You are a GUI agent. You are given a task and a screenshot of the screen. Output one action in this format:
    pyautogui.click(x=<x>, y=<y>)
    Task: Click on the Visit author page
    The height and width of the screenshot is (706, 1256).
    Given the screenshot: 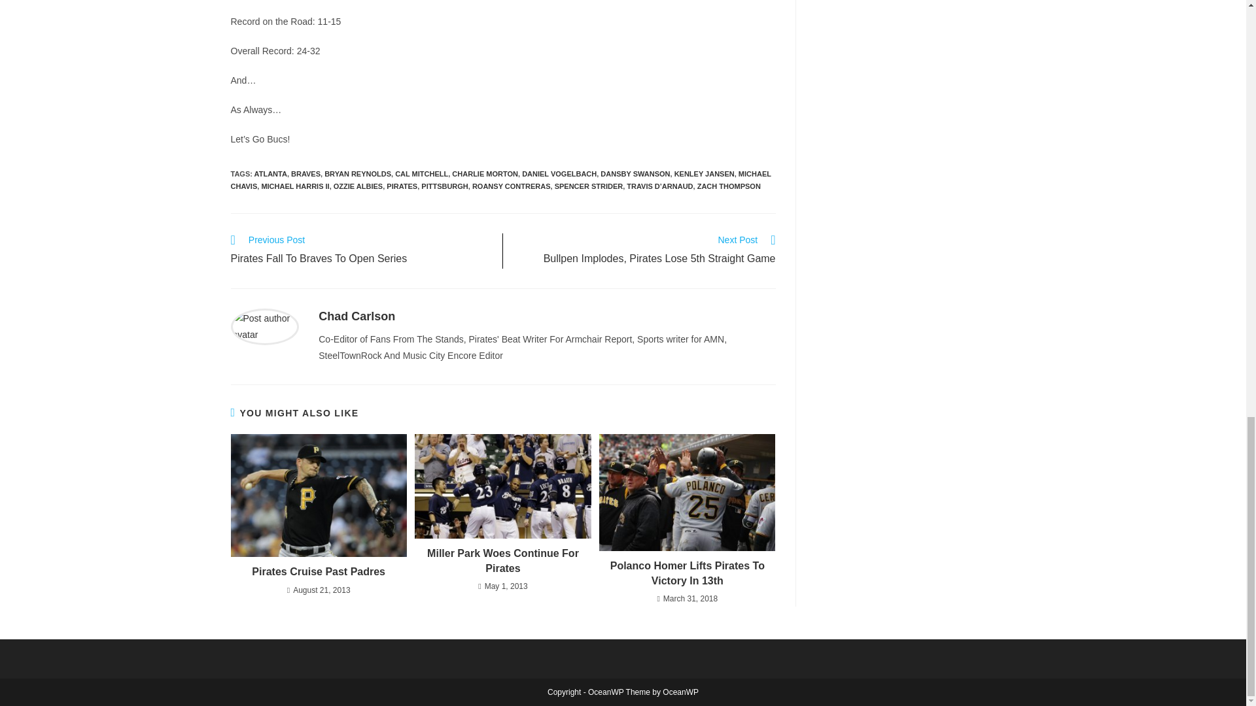 What is the action you would take?
    pyautogui.click(x=360, y=251)
    